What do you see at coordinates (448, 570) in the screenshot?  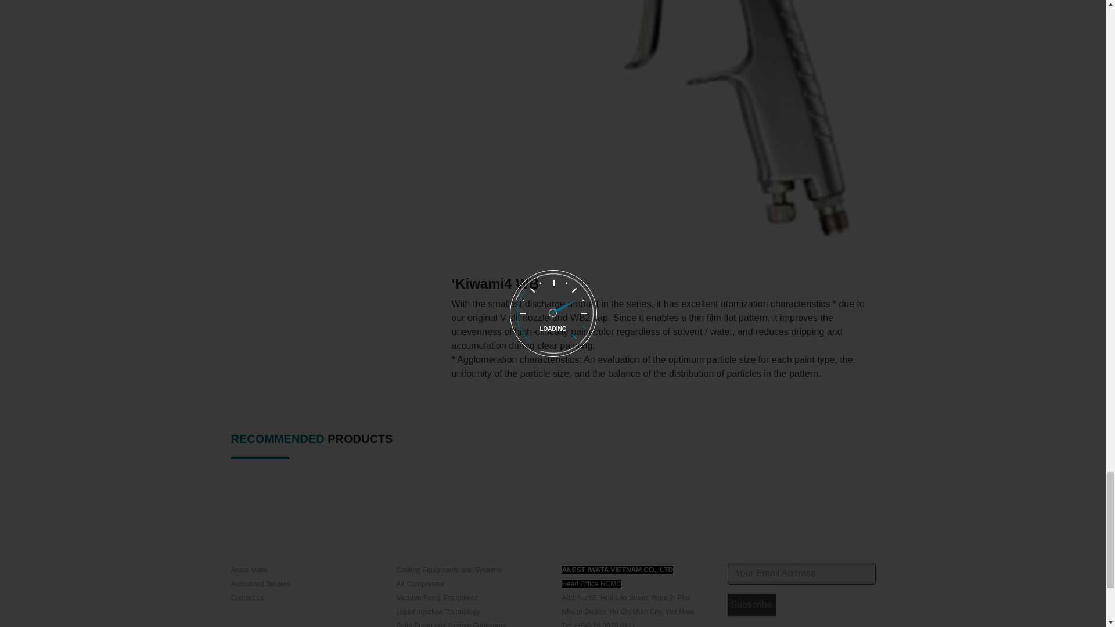 I see `Coating Equipments and Systems` at bounding box center [448, 570].